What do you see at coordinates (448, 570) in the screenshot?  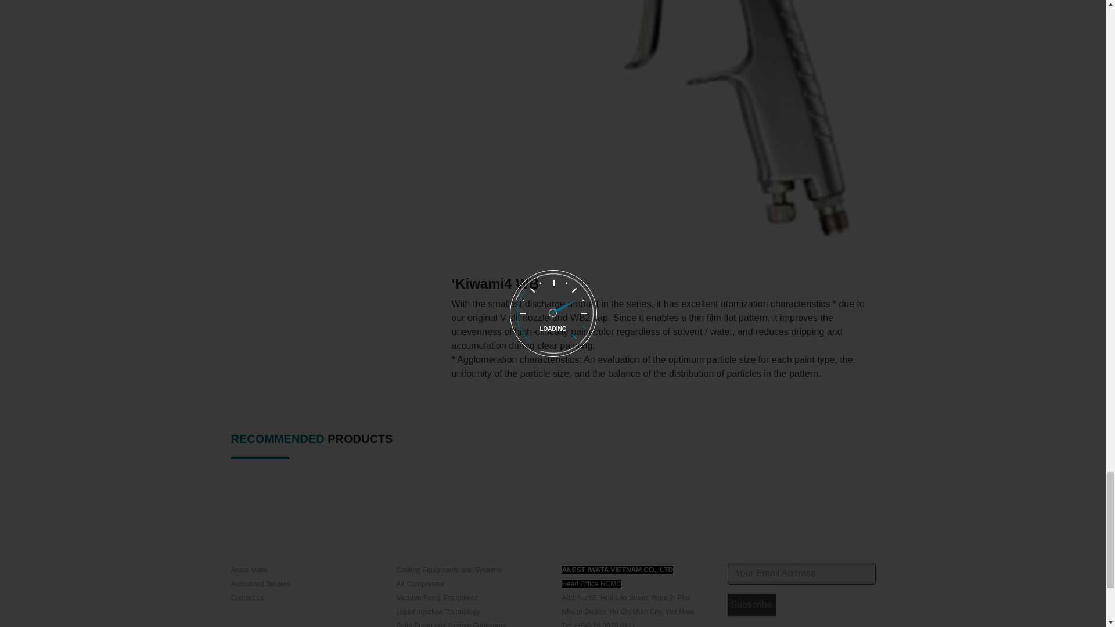 I see `Coating Equipments and Systems` at bounding box center [448, 570].